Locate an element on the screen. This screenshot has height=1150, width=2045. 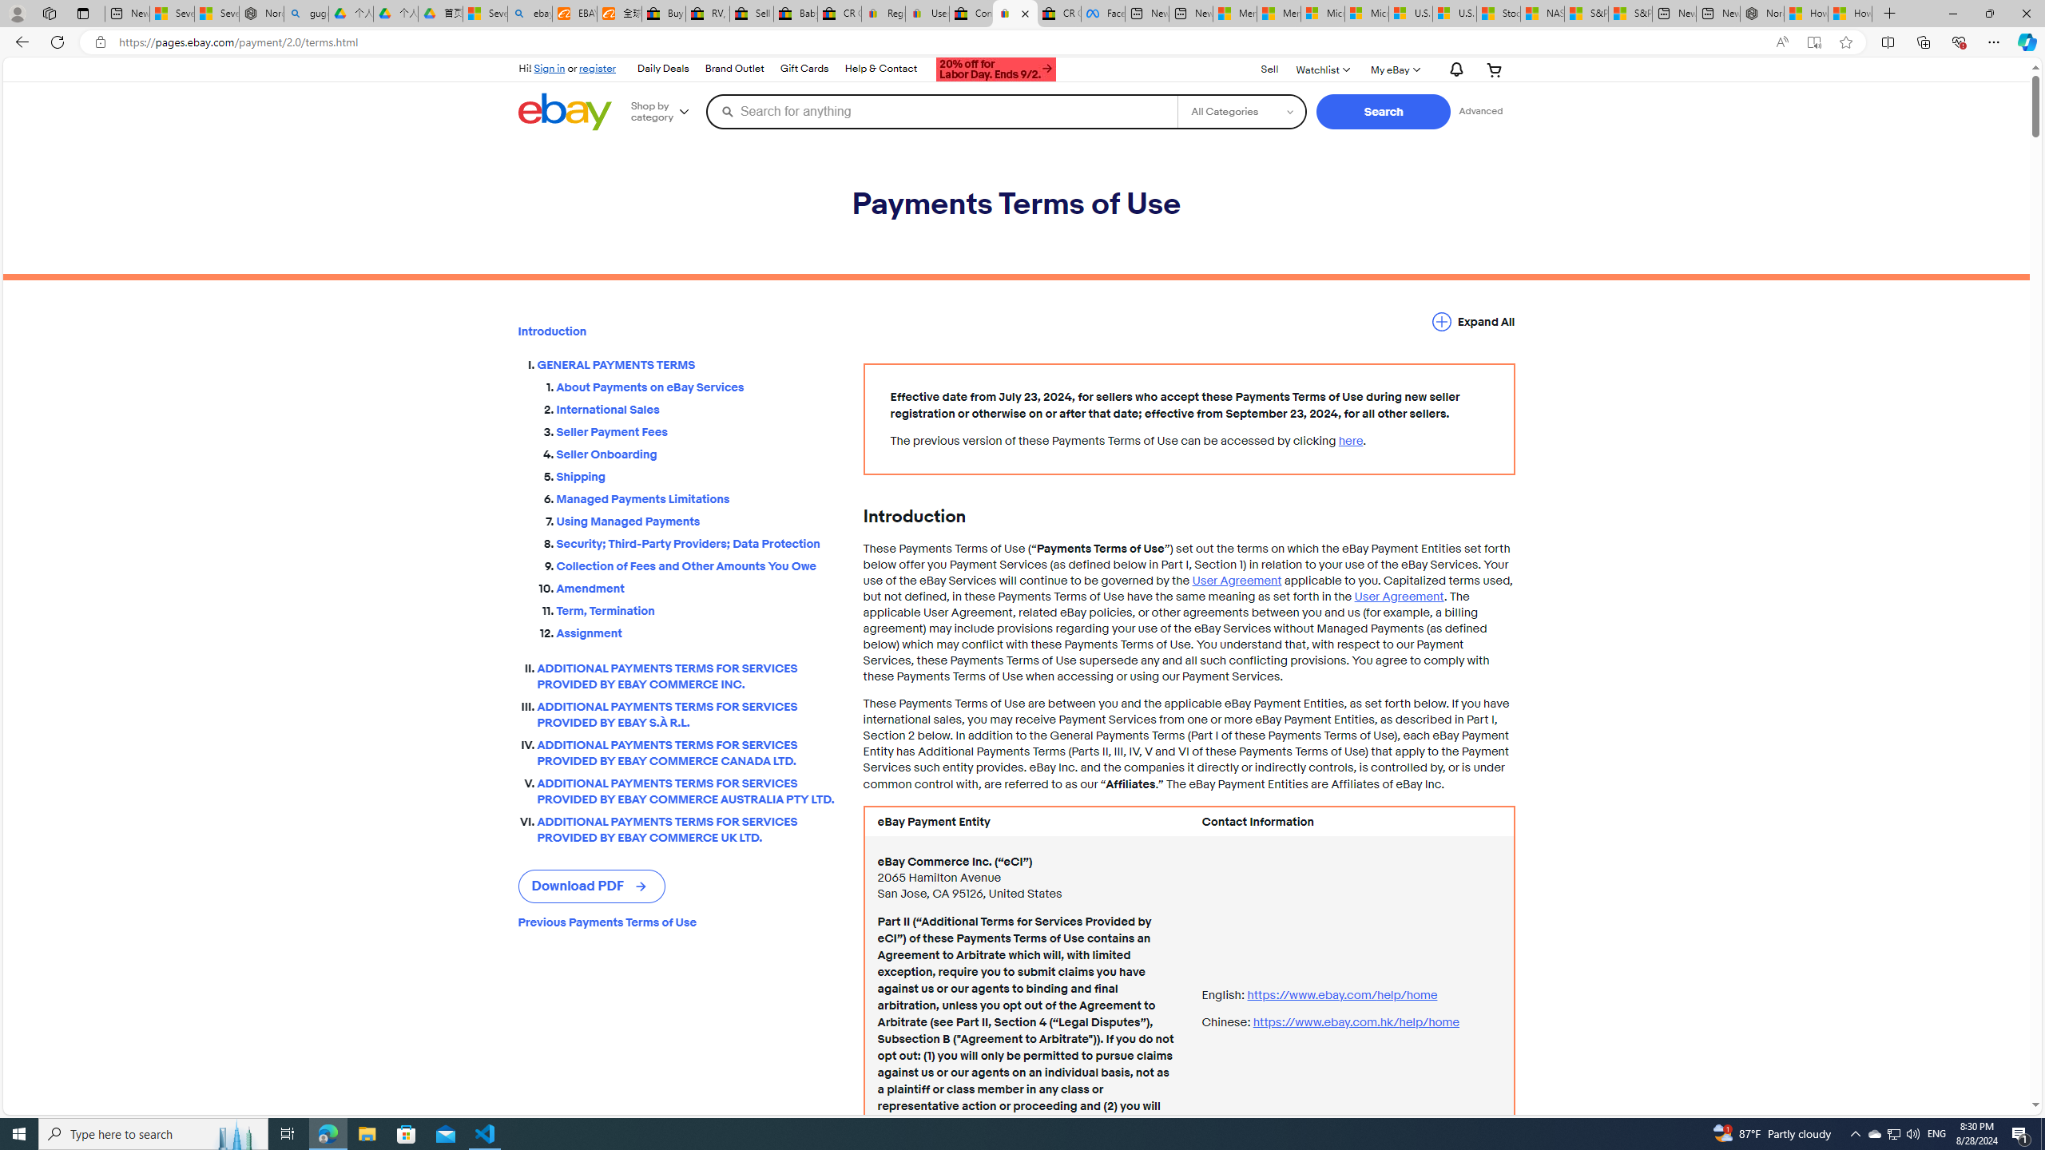
My eBayExpand My eBay is located at coordinates (1394, 69).